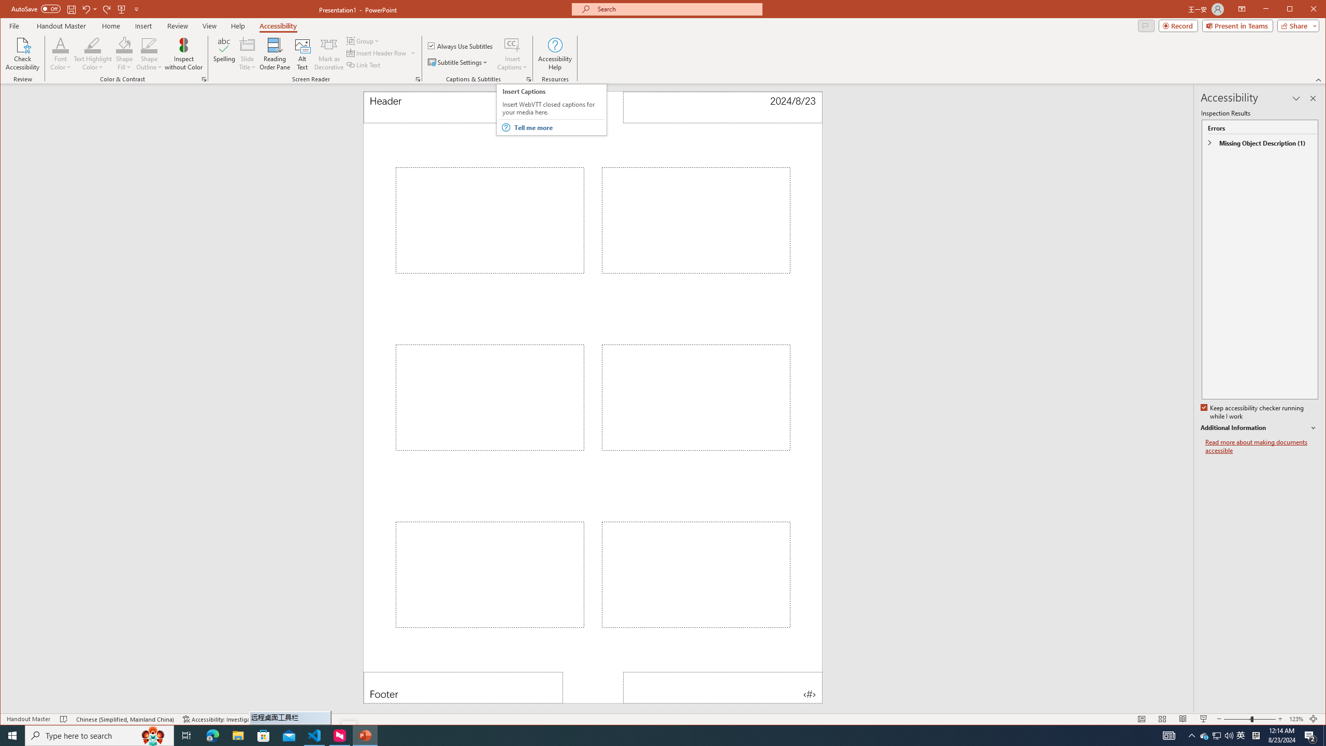  What do you see at coordinates (512, 45) in the screenshot?
I see `Insert Captions` at bounding box center [512, 45].